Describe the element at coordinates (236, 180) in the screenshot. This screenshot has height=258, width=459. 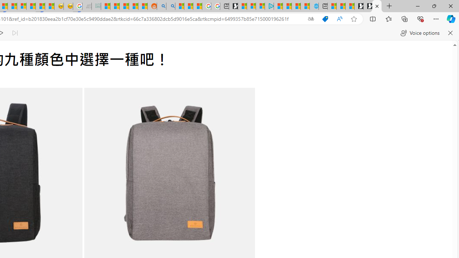
I see `Class: flickity-button-icon` at that location.